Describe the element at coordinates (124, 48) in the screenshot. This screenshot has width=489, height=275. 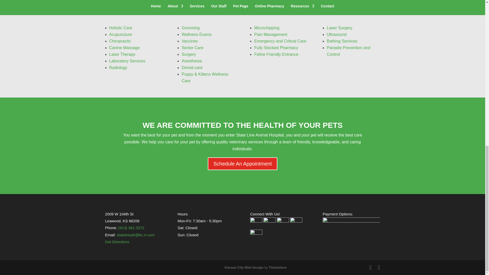
I see `Canine Massage` at that location.